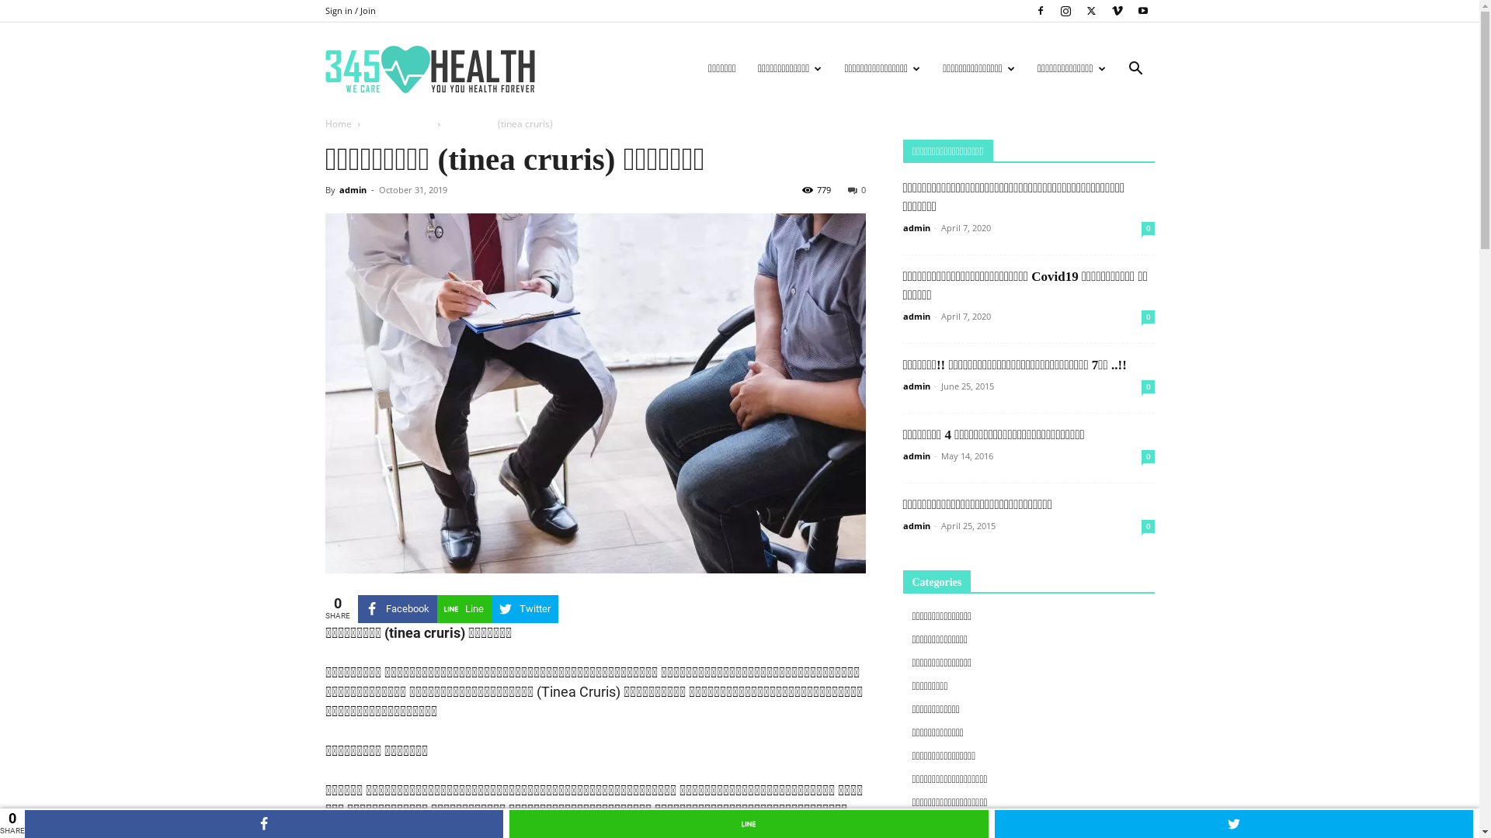  What do you see at coordinates (1112, 144) in the screenshot?
I see `Search` at bounding box center [1112, 144].